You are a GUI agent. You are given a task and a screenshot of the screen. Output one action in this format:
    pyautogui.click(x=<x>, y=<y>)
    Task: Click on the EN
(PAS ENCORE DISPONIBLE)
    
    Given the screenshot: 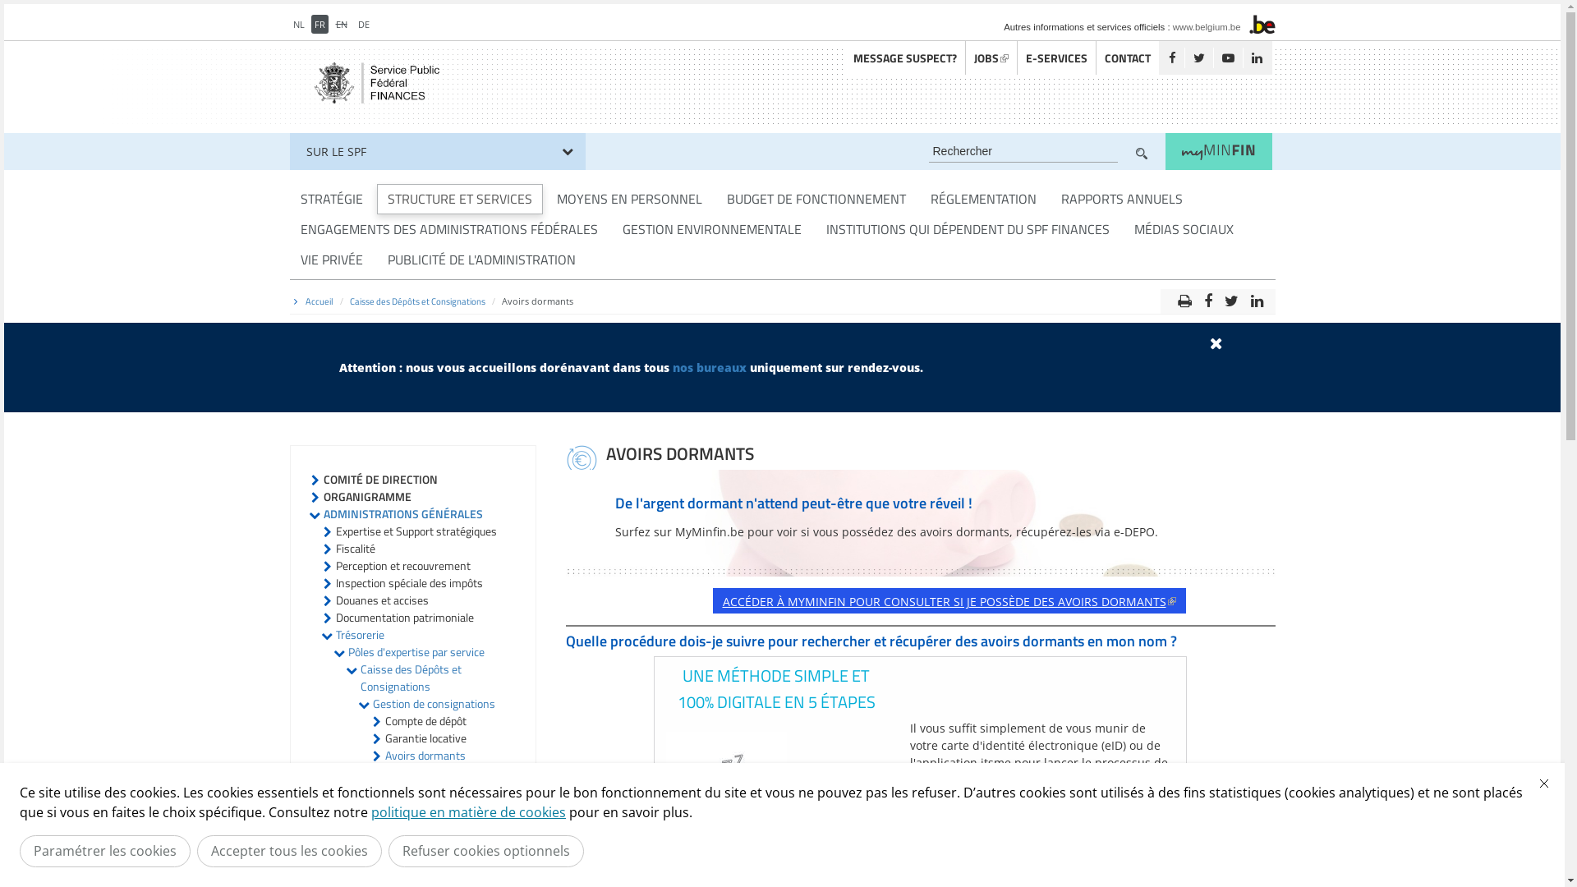 What is the action you would take?
    pyautogui.click(x=342, y=25)
    